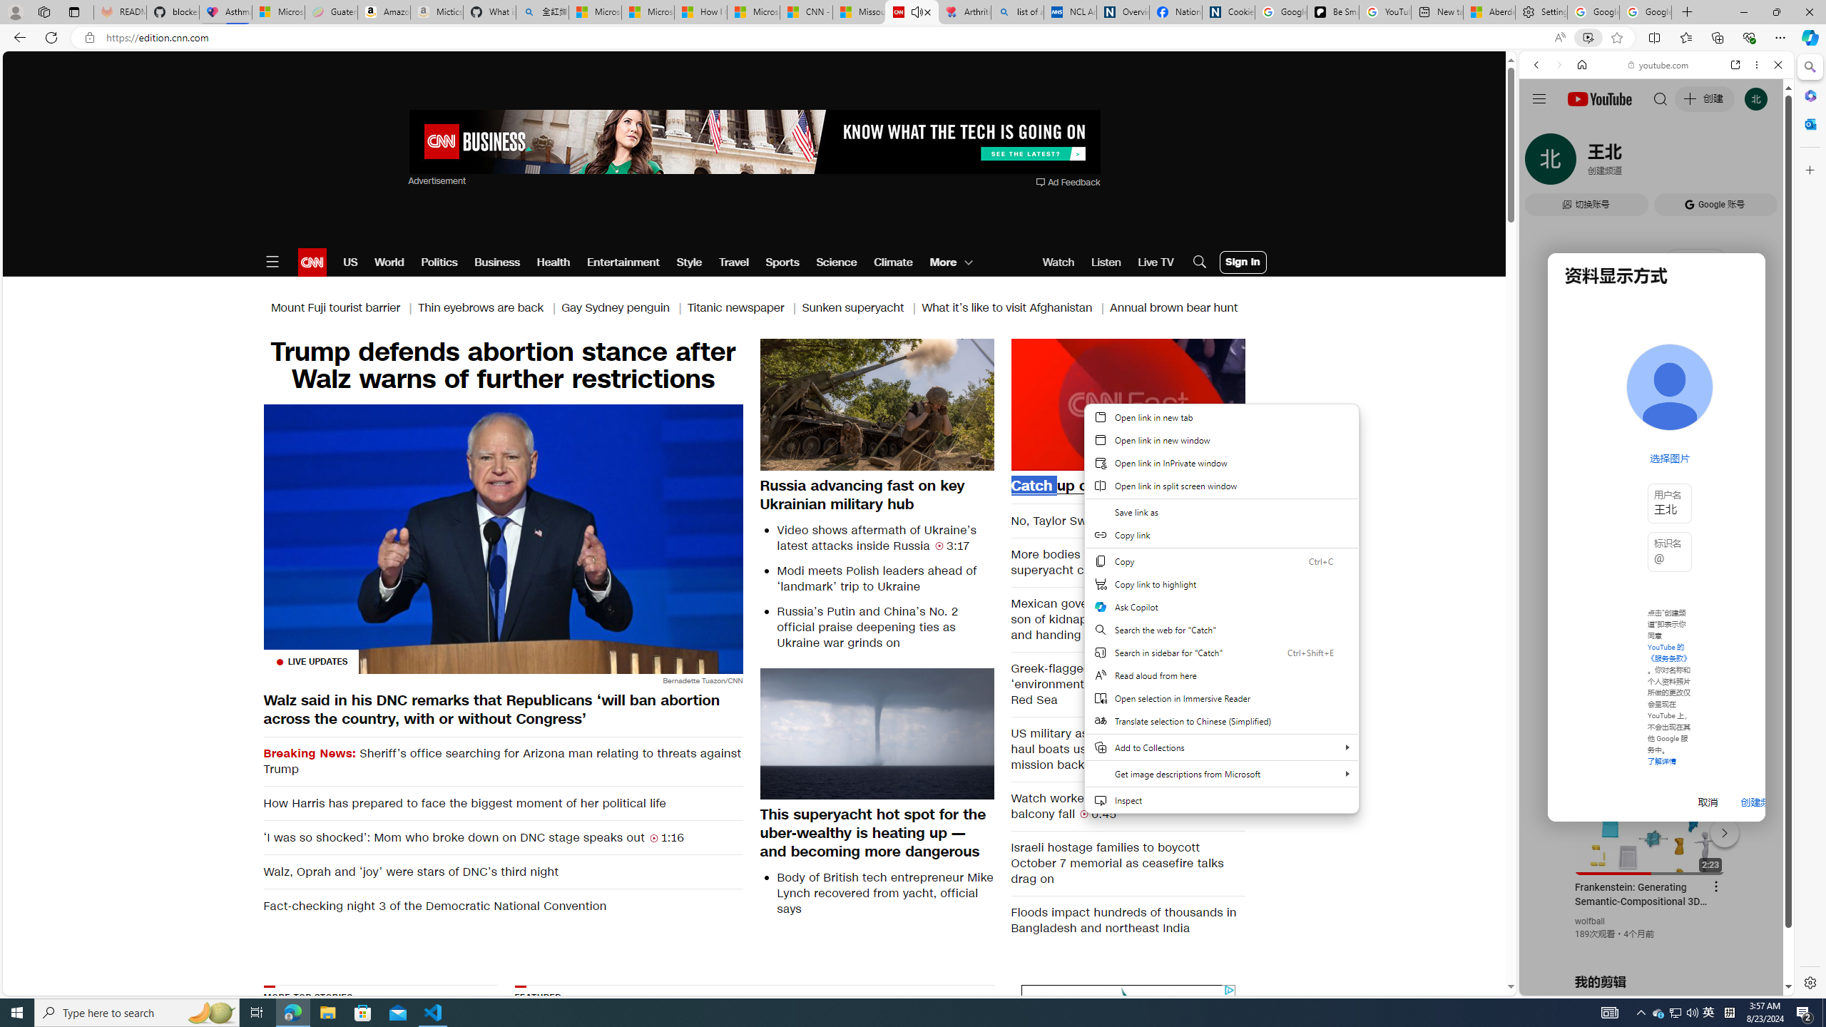  What do you see at coordinates (1762, 164) in the screenshot?
I see `Class: b_serphb` at bounding box center [1762, 164].